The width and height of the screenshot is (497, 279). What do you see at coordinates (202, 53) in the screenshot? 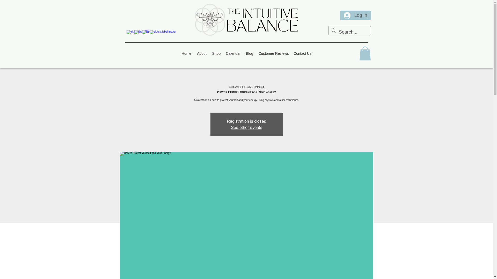
I see `About` at bounding box center [202, 53].